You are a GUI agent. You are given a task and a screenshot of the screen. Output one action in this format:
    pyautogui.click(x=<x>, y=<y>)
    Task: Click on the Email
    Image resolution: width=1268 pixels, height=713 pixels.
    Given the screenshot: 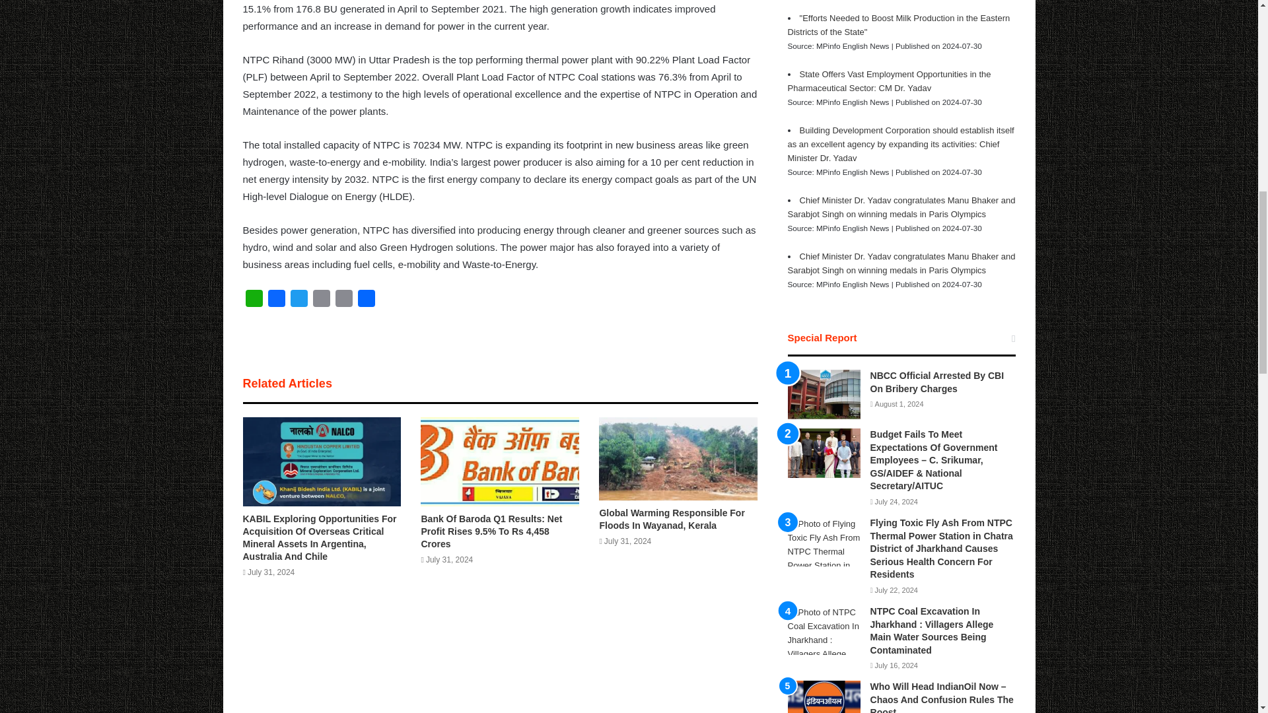 What is the action you would take?
    pyautogui.click(x=321, y=301)
    